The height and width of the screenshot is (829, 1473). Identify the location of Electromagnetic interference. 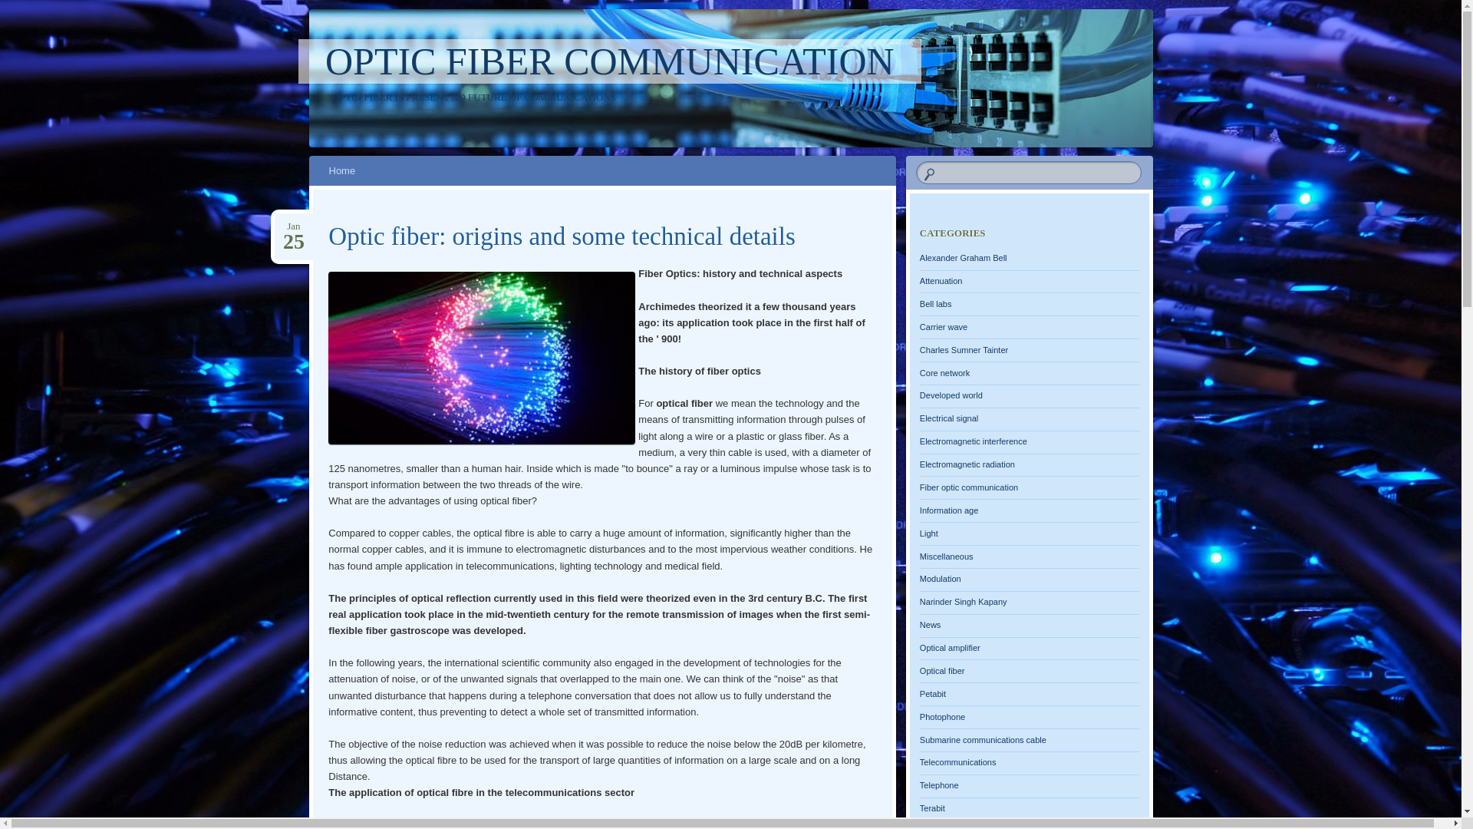
(974, 441).